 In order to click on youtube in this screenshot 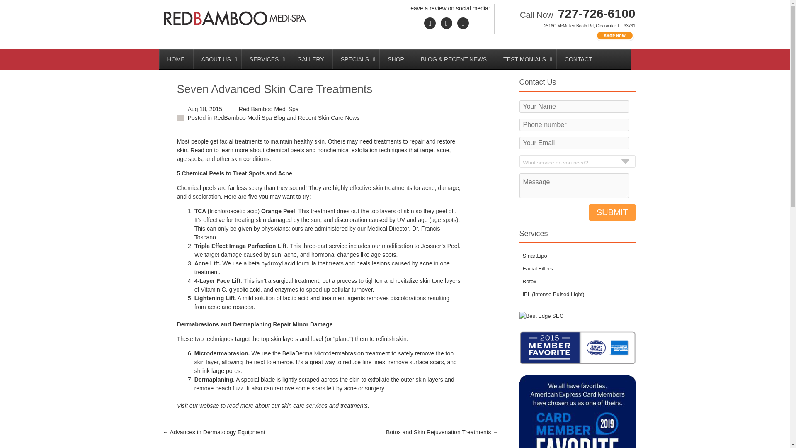, I will do `click(446, 23)`.